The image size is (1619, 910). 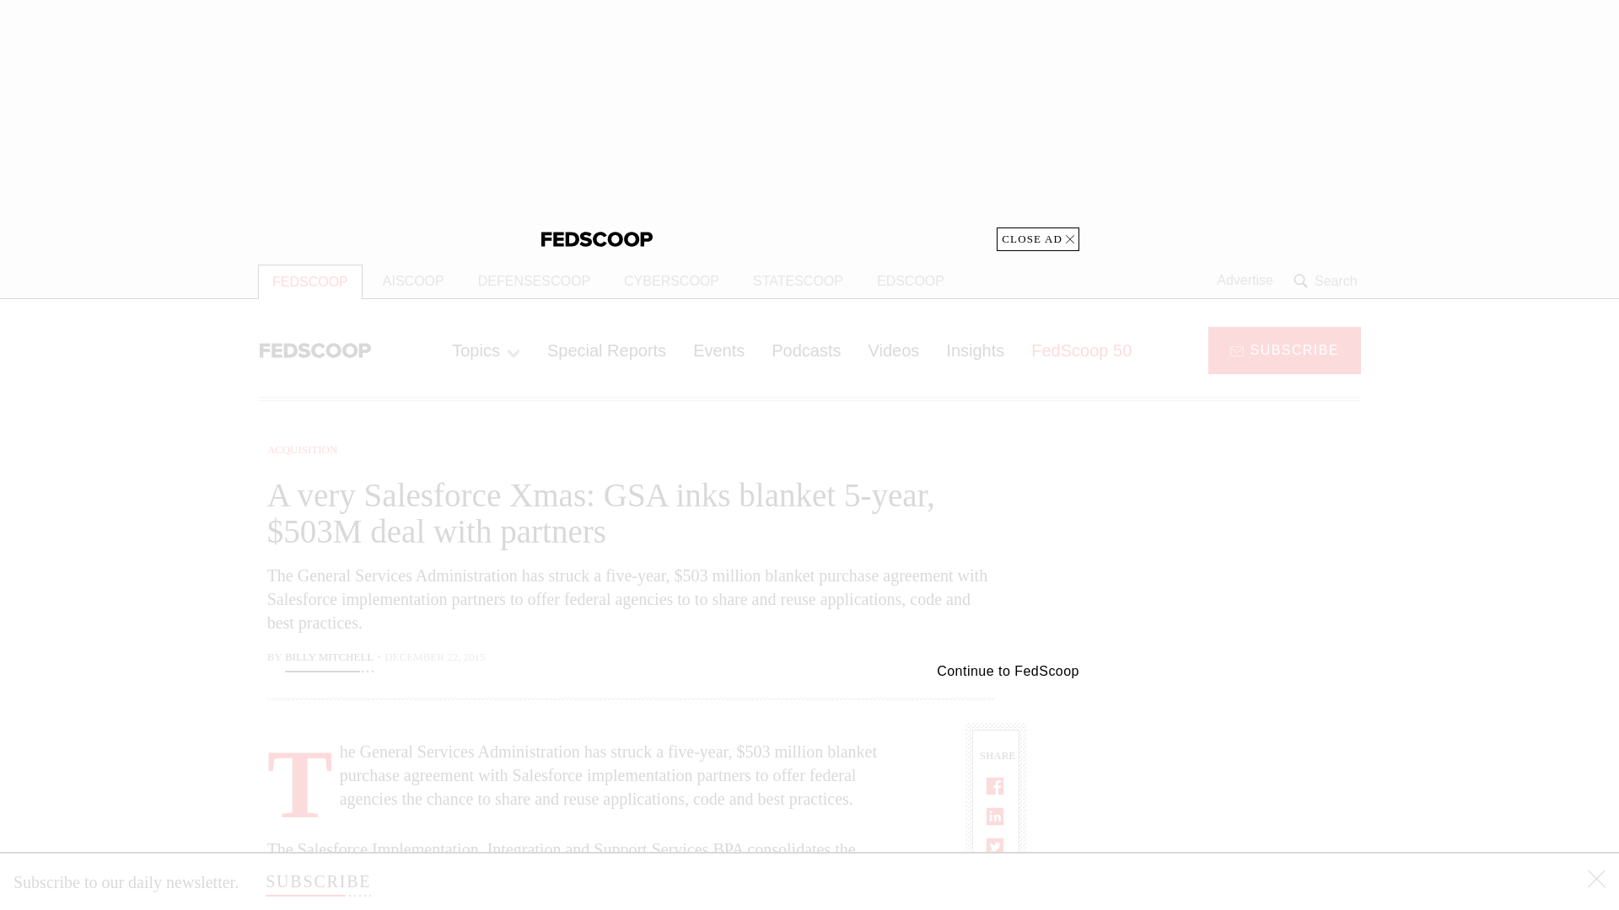 What do you see at coordinates (718, 350) in the screenshot?
I see `Events` at bounding box center [718, 350].